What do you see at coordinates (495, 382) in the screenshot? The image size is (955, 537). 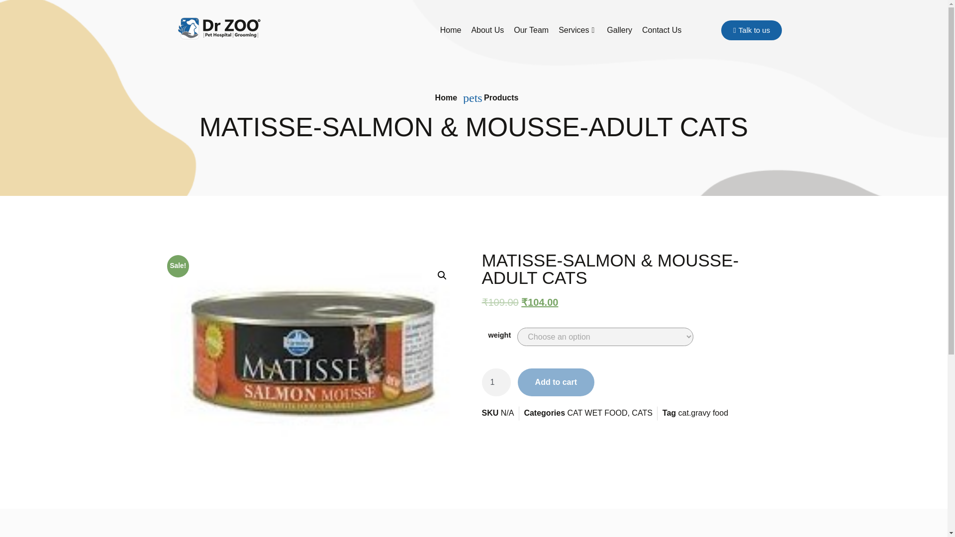 I see `1` at bounding box center [495, 382].